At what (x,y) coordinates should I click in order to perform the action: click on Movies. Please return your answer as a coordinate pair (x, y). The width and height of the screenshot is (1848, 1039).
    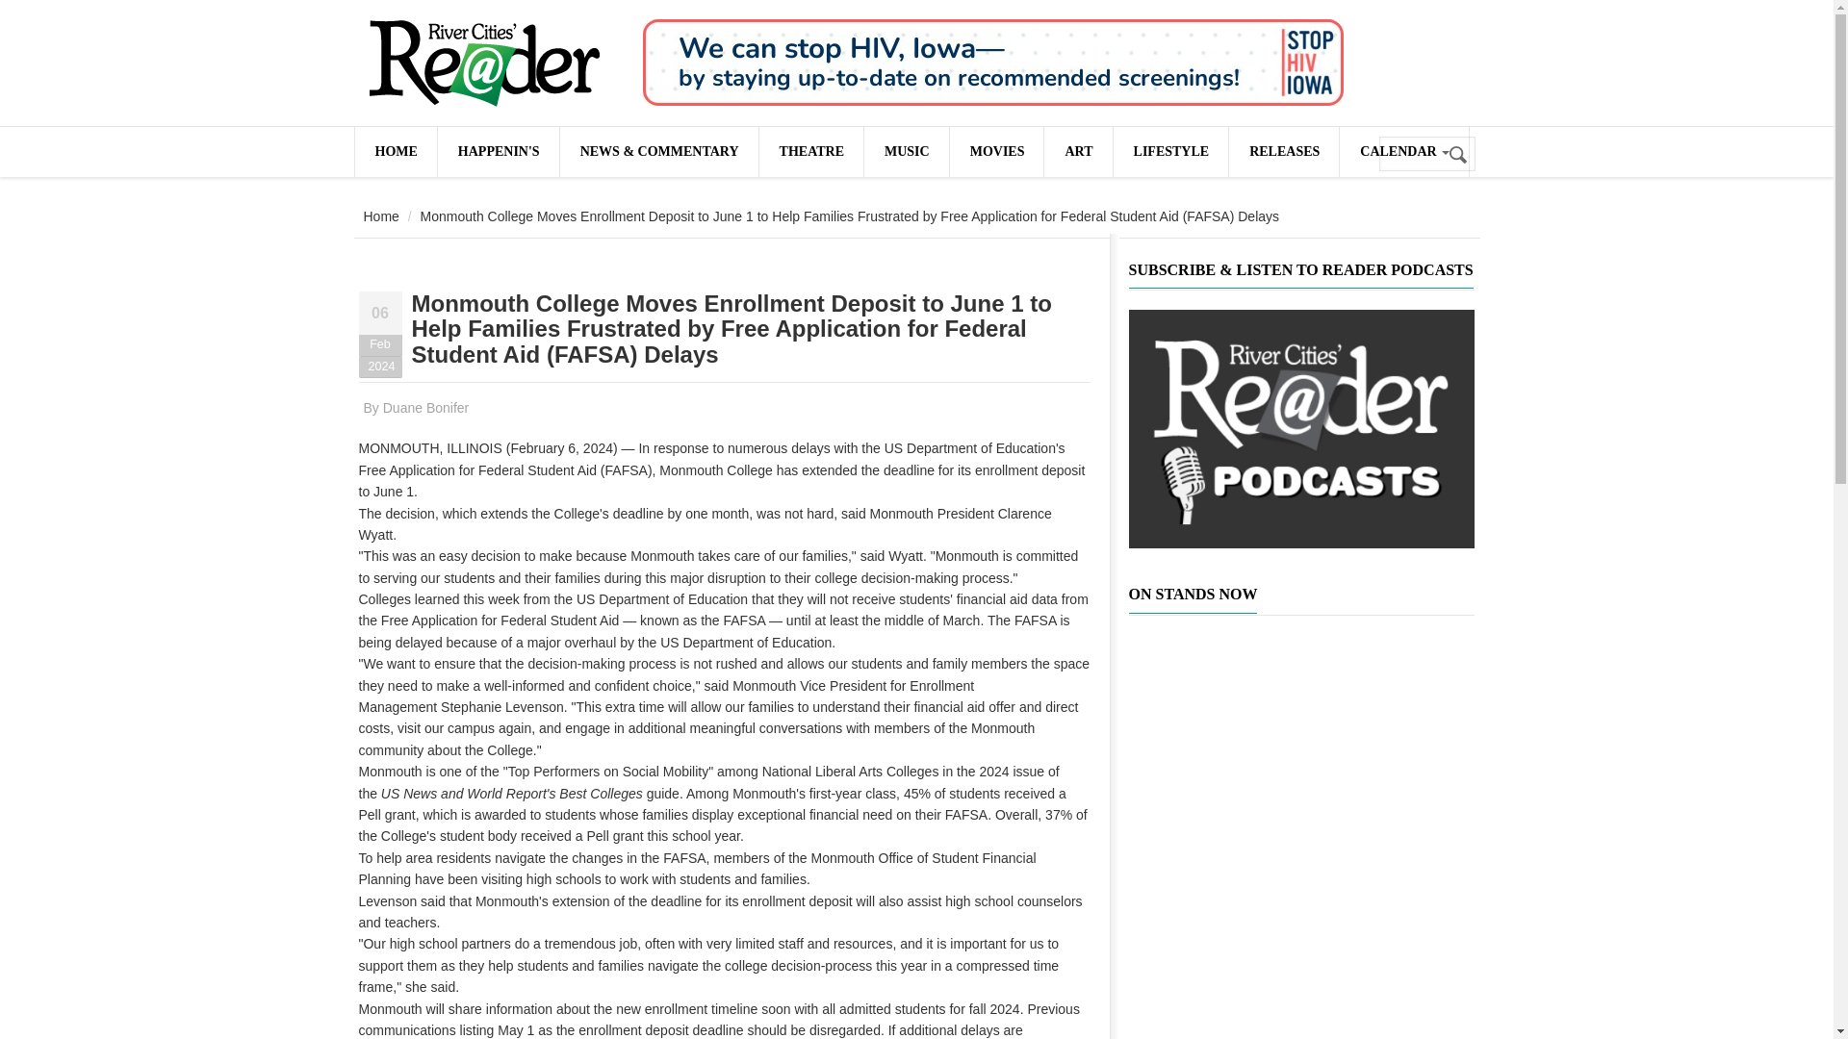
    Looking at the image, I should click on (996, 151).